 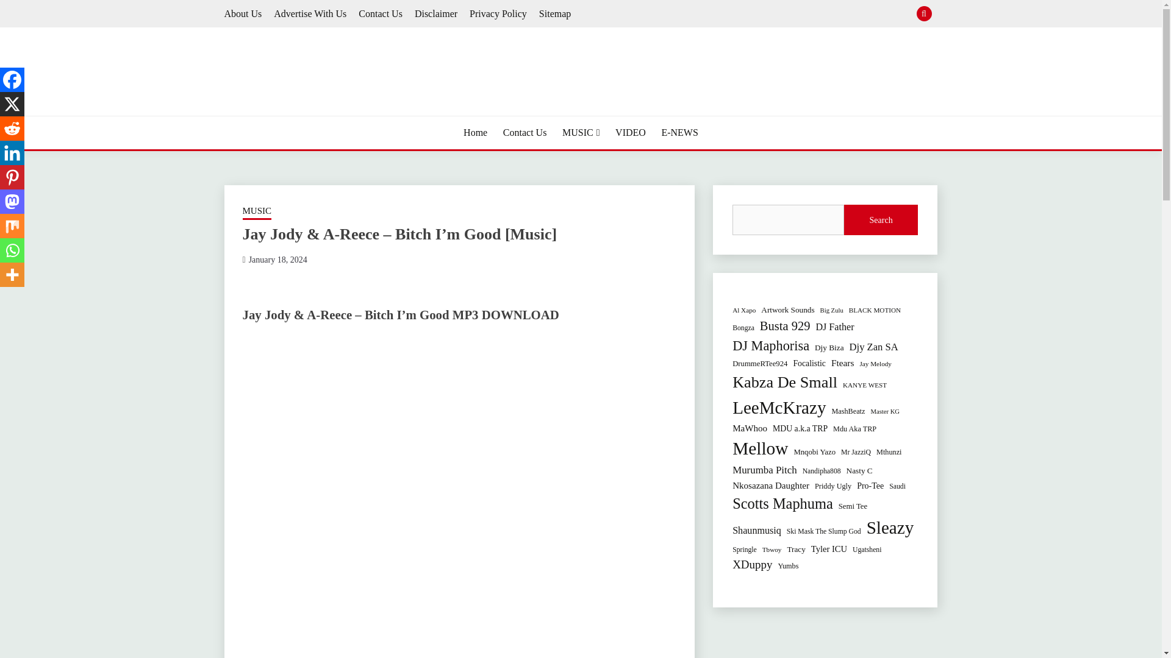 I want to click on Linkedin, so click(x=12, y=153).